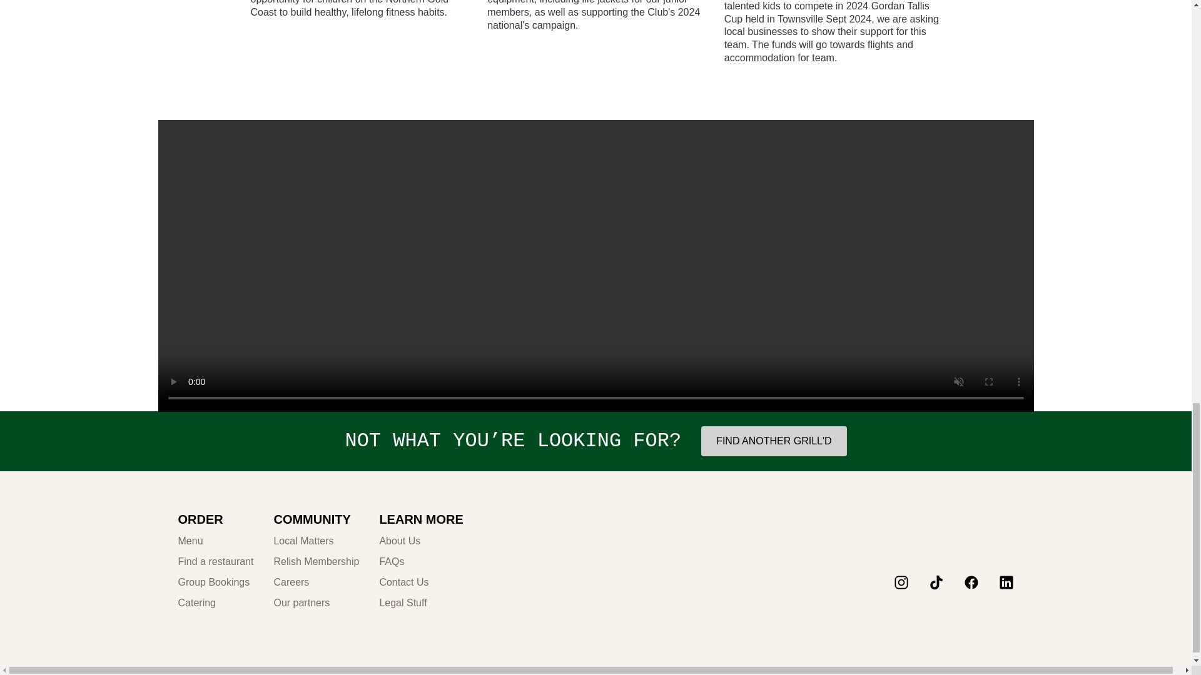 The height and width of the screenshot is (675, 1201). Describe the element at coordinates (420, 582) in the screenshot. I see `Contact Us` at that location.